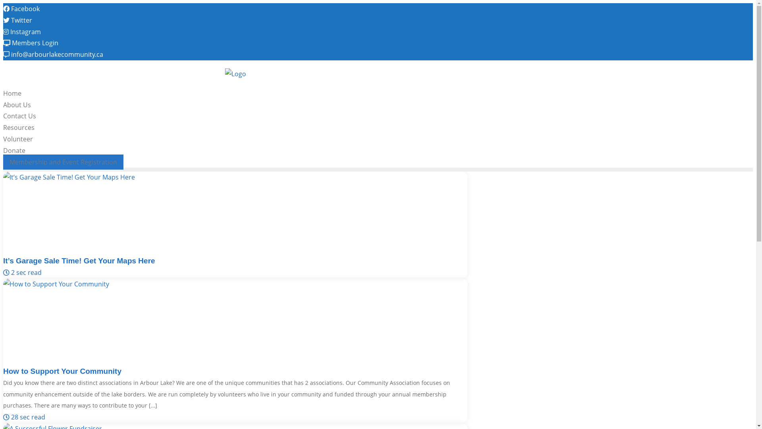 Image resolution: width=762 pixels, height=429 pixels. Describe the element at coordinates (53, 54) in the screenshot. I see `info@arbourlakecommunity.ca` at that location.